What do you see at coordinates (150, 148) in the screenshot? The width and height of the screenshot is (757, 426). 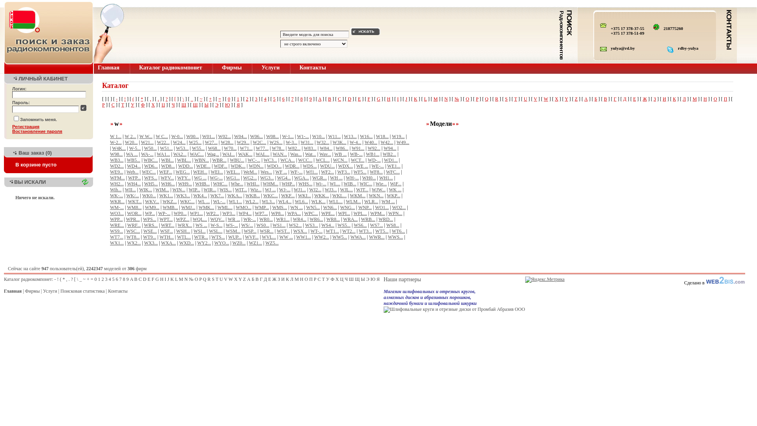 I see `W50...` at bounding box center [150, 148].